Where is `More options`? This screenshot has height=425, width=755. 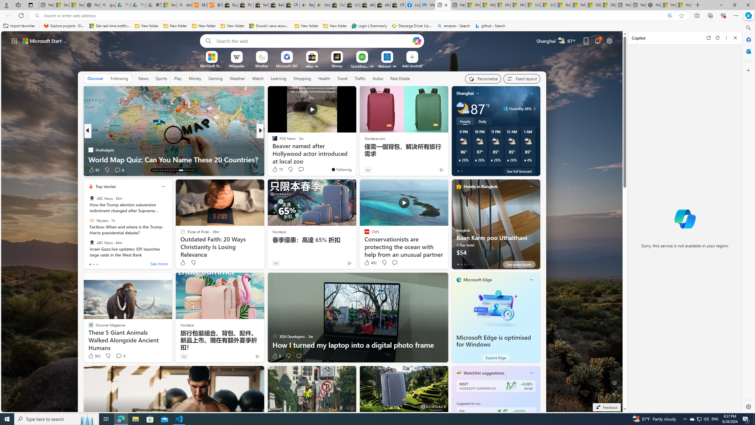
More options is located at coordinates (727, 38).